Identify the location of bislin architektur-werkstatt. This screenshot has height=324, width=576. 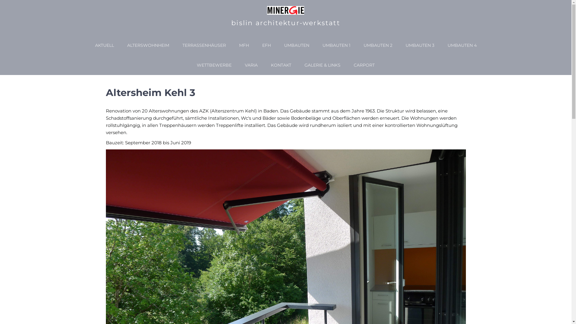
(286, 23).